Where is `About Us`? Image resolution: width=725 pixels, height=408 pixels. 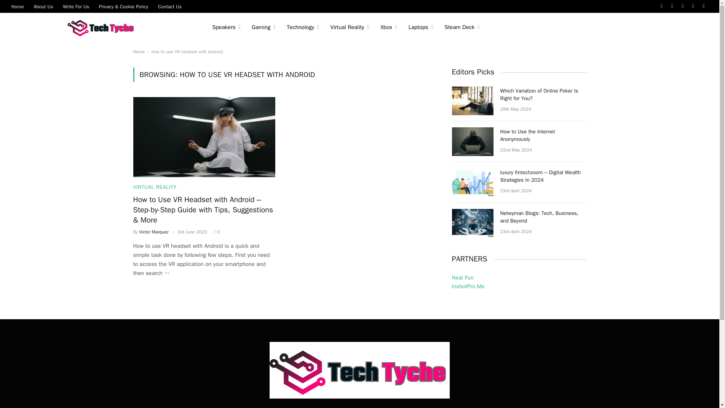
About Us is located at coordinates (43, 6).